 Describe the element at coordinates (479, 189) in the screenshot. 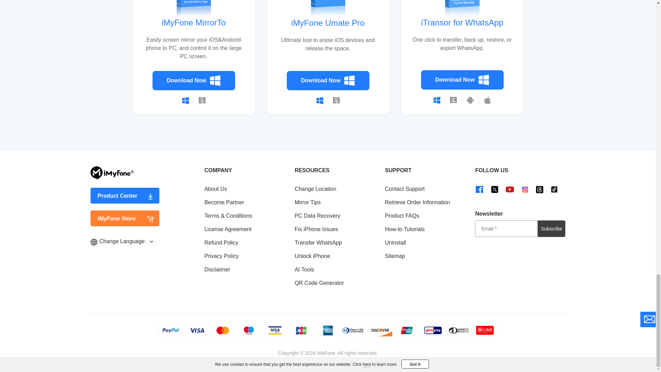

I see `facebook` at that location.